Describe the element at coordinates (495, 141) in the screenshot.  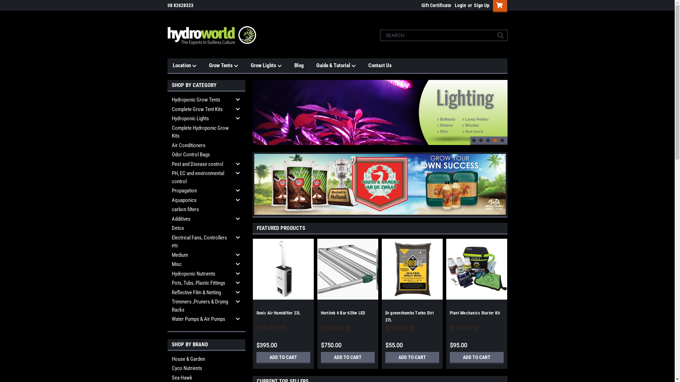
I see `4` at that location.